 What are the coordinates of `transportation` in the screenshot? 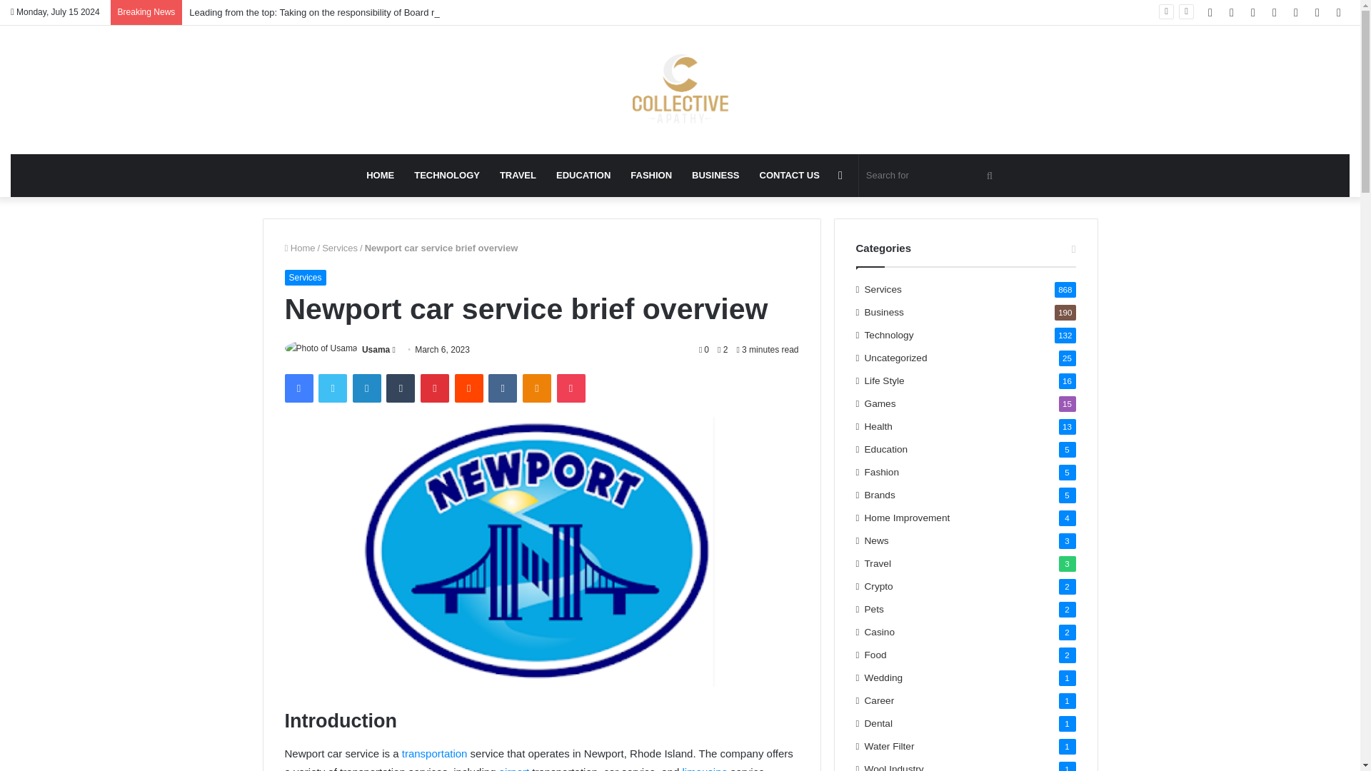 It's located at (436, 752).